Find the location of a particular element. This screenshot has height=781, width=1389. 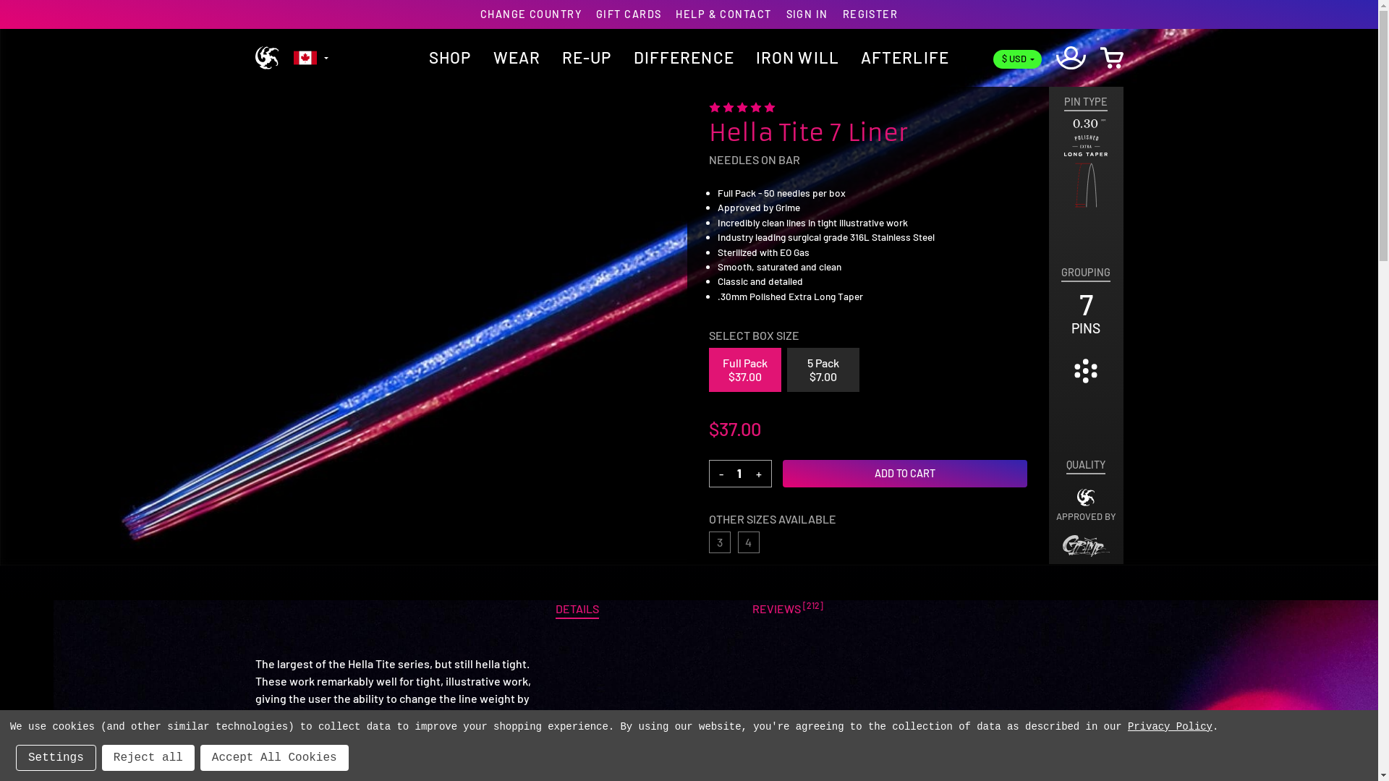

Accept All Cookies is located at coordinates (275, 758).